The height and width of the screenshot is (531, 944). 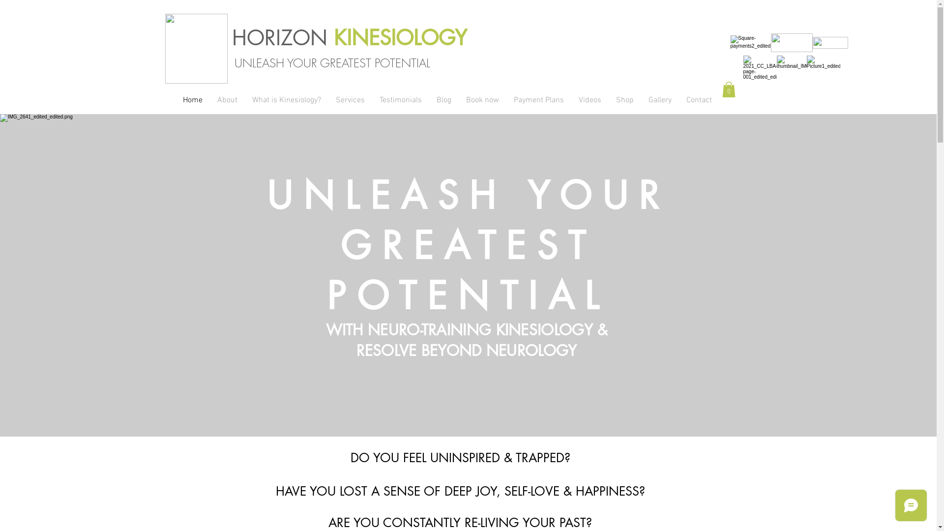 I want to click on Services, so click(x=350, y=100).